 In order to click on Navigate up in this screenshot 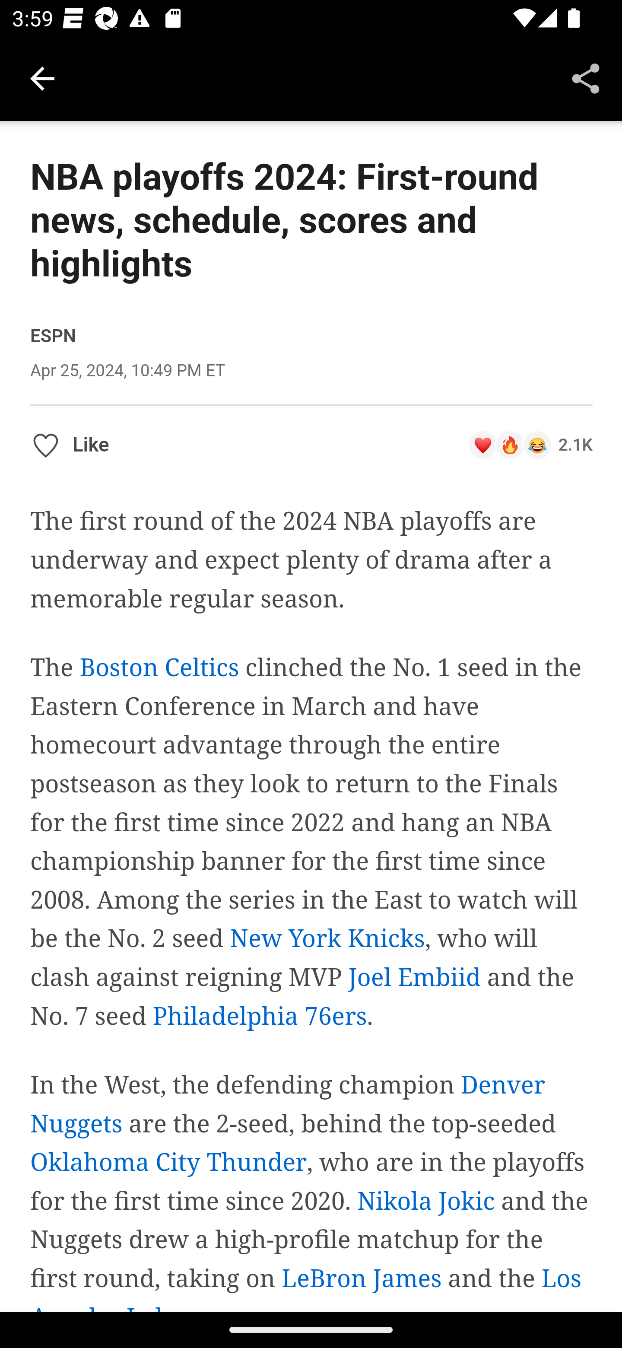, I will do `click(42, 79)`.